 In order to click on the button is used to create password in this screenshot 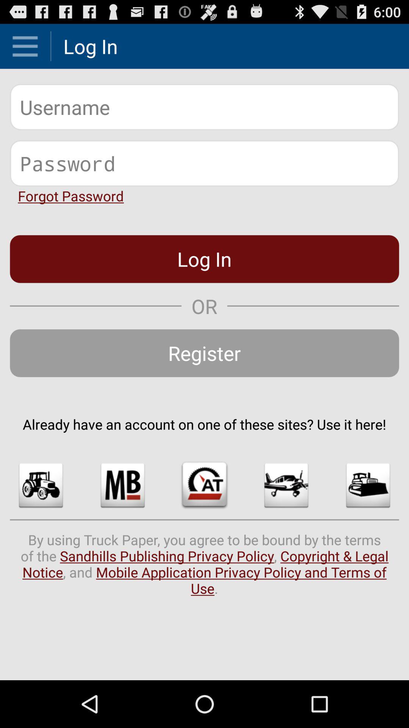, I will do `click(204, 163)`.